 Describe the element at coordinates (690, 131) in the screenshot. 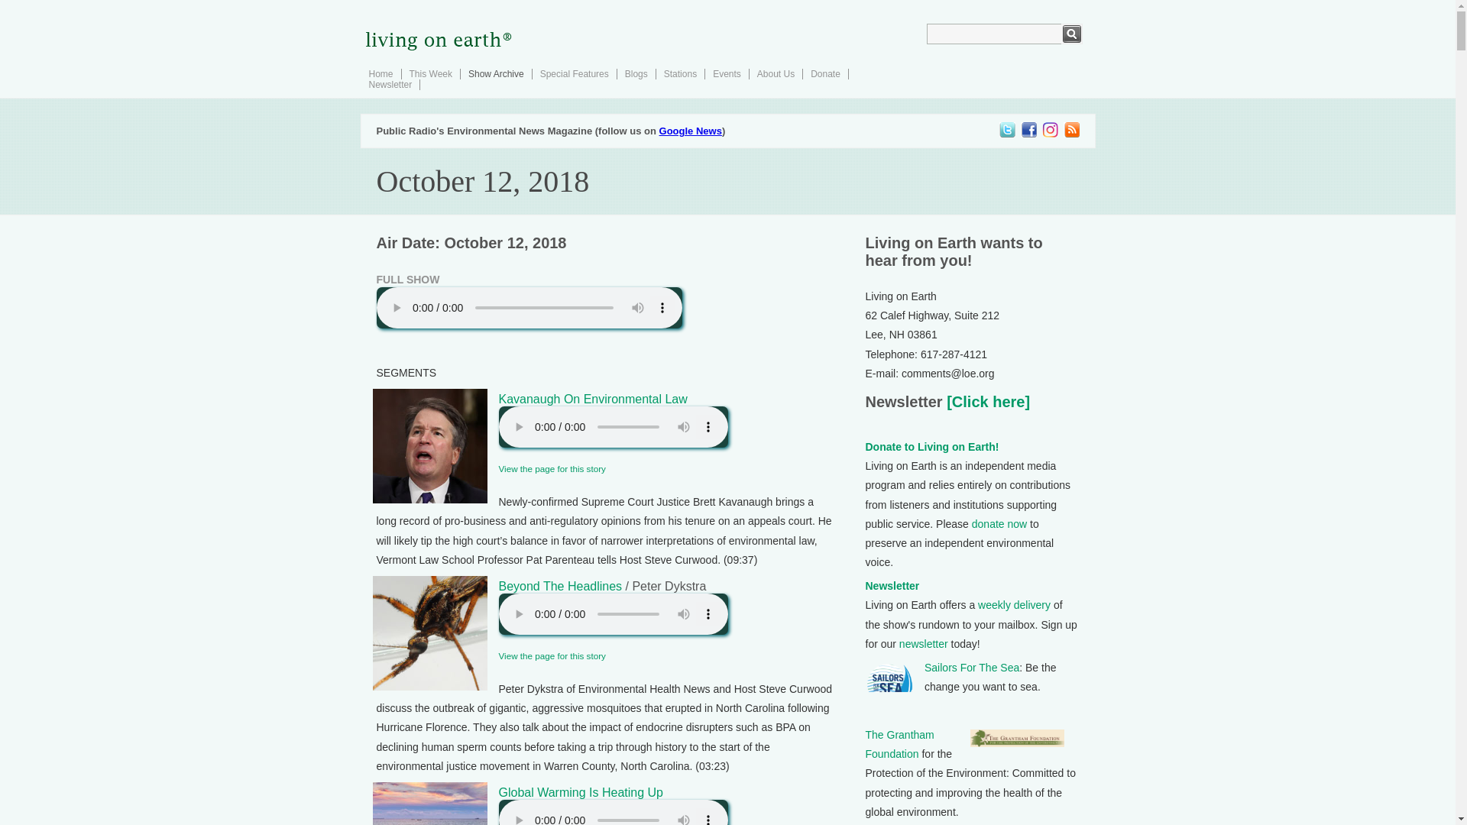

I see `Google News` at that location.